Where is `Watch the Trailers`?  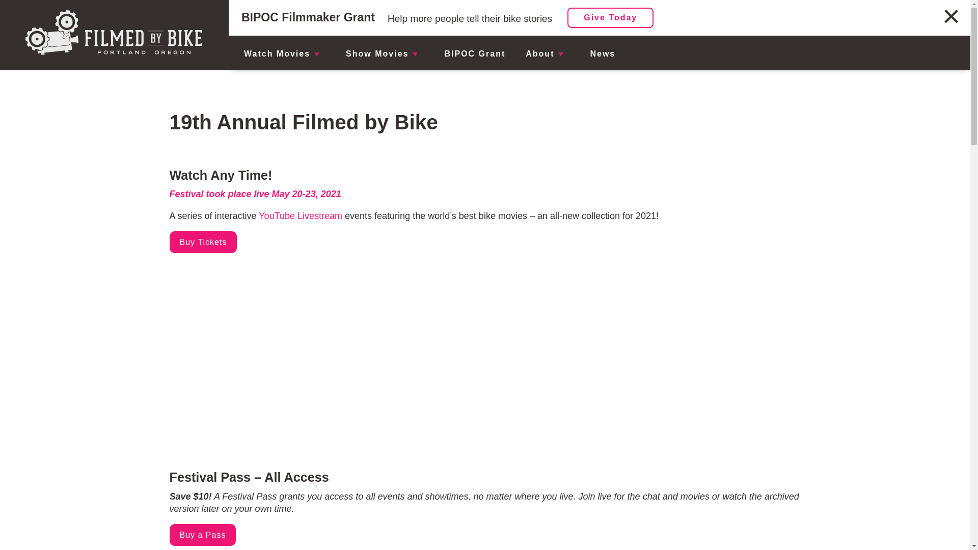 Watch the Trailers is located at coordinates (427, 34).